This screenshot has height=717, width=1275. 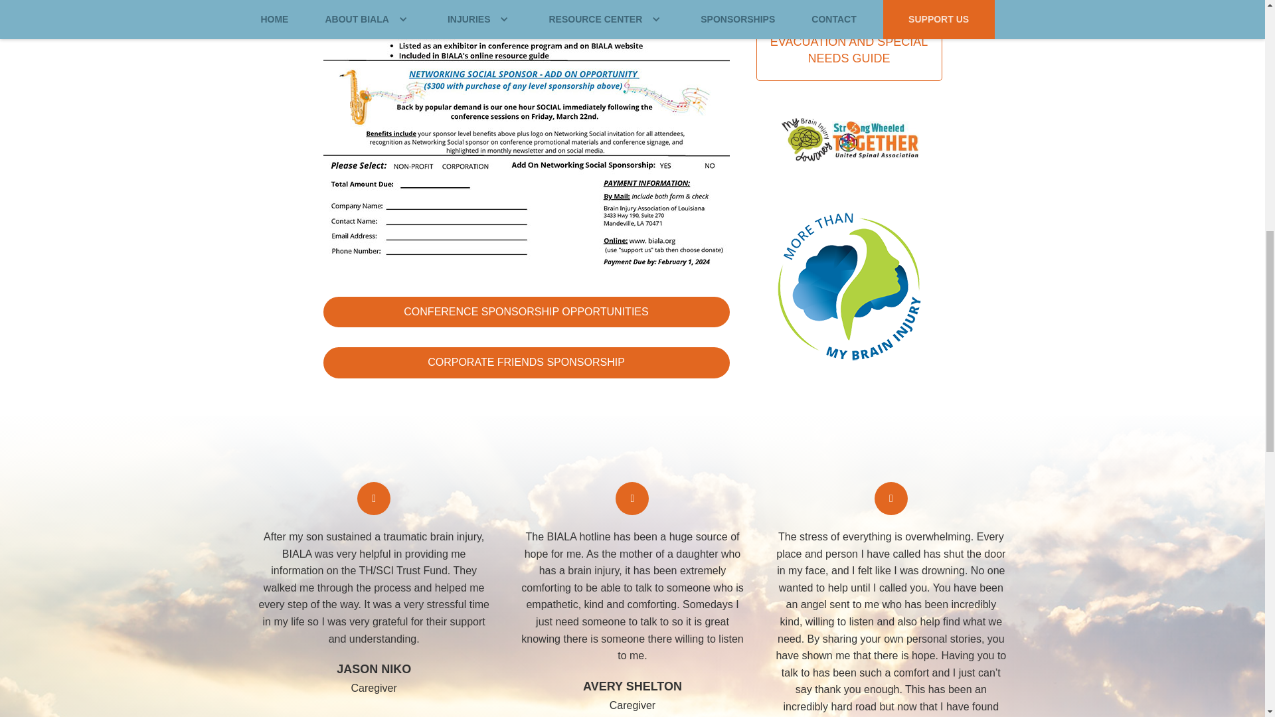 What do you see at coordinates (526, 362) in the screenshot?
I see `CORPORATE FRIENDS SPONSORSHIP` at bounding box center [526, 362].